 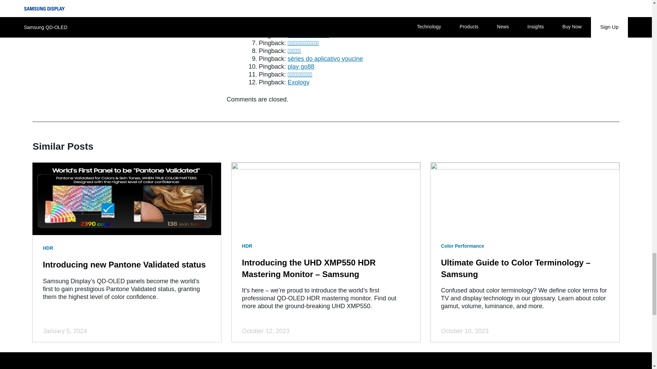 I want to click on Color Performance, so click(x=463, y=246).